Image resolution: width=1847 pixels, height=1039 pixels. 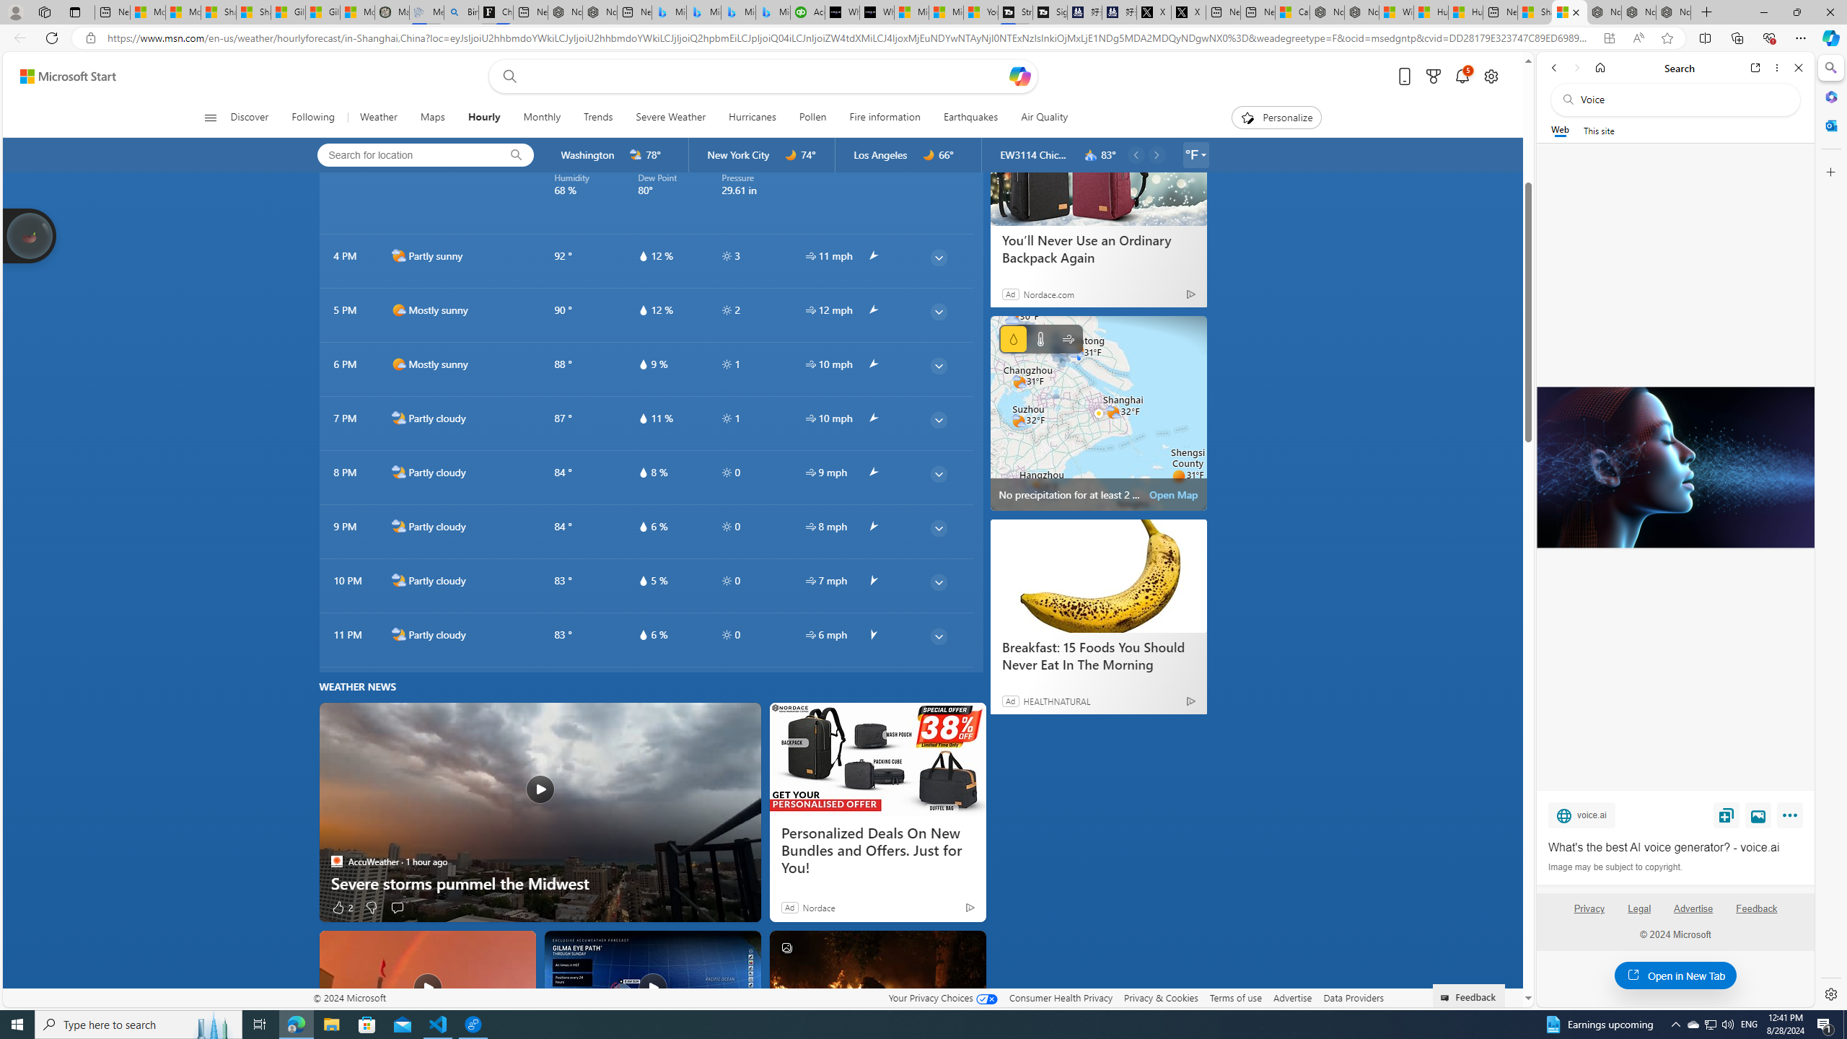 I want to click on Consumer Health Privacy, so click(x=1061, y=997).